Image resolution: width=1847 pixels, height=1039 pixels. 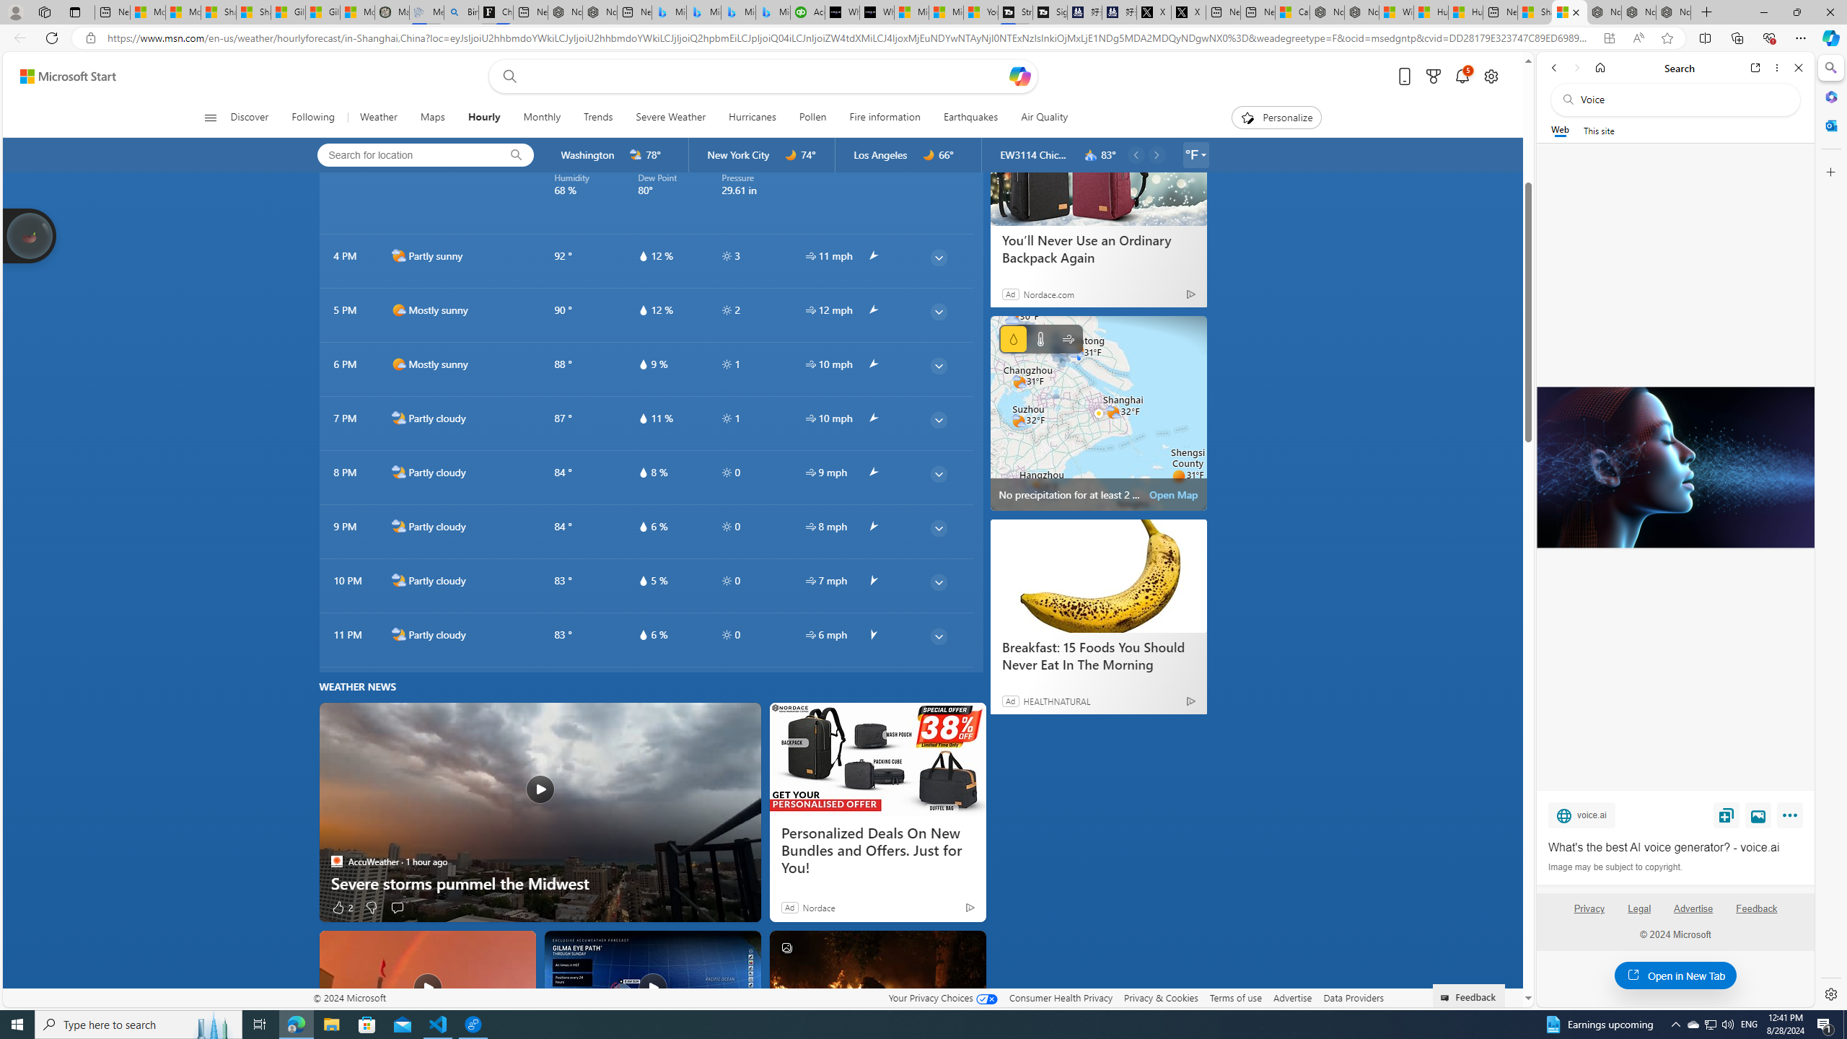 I want to click on Consumer Health Privacy, so click(x=1061, y=997).